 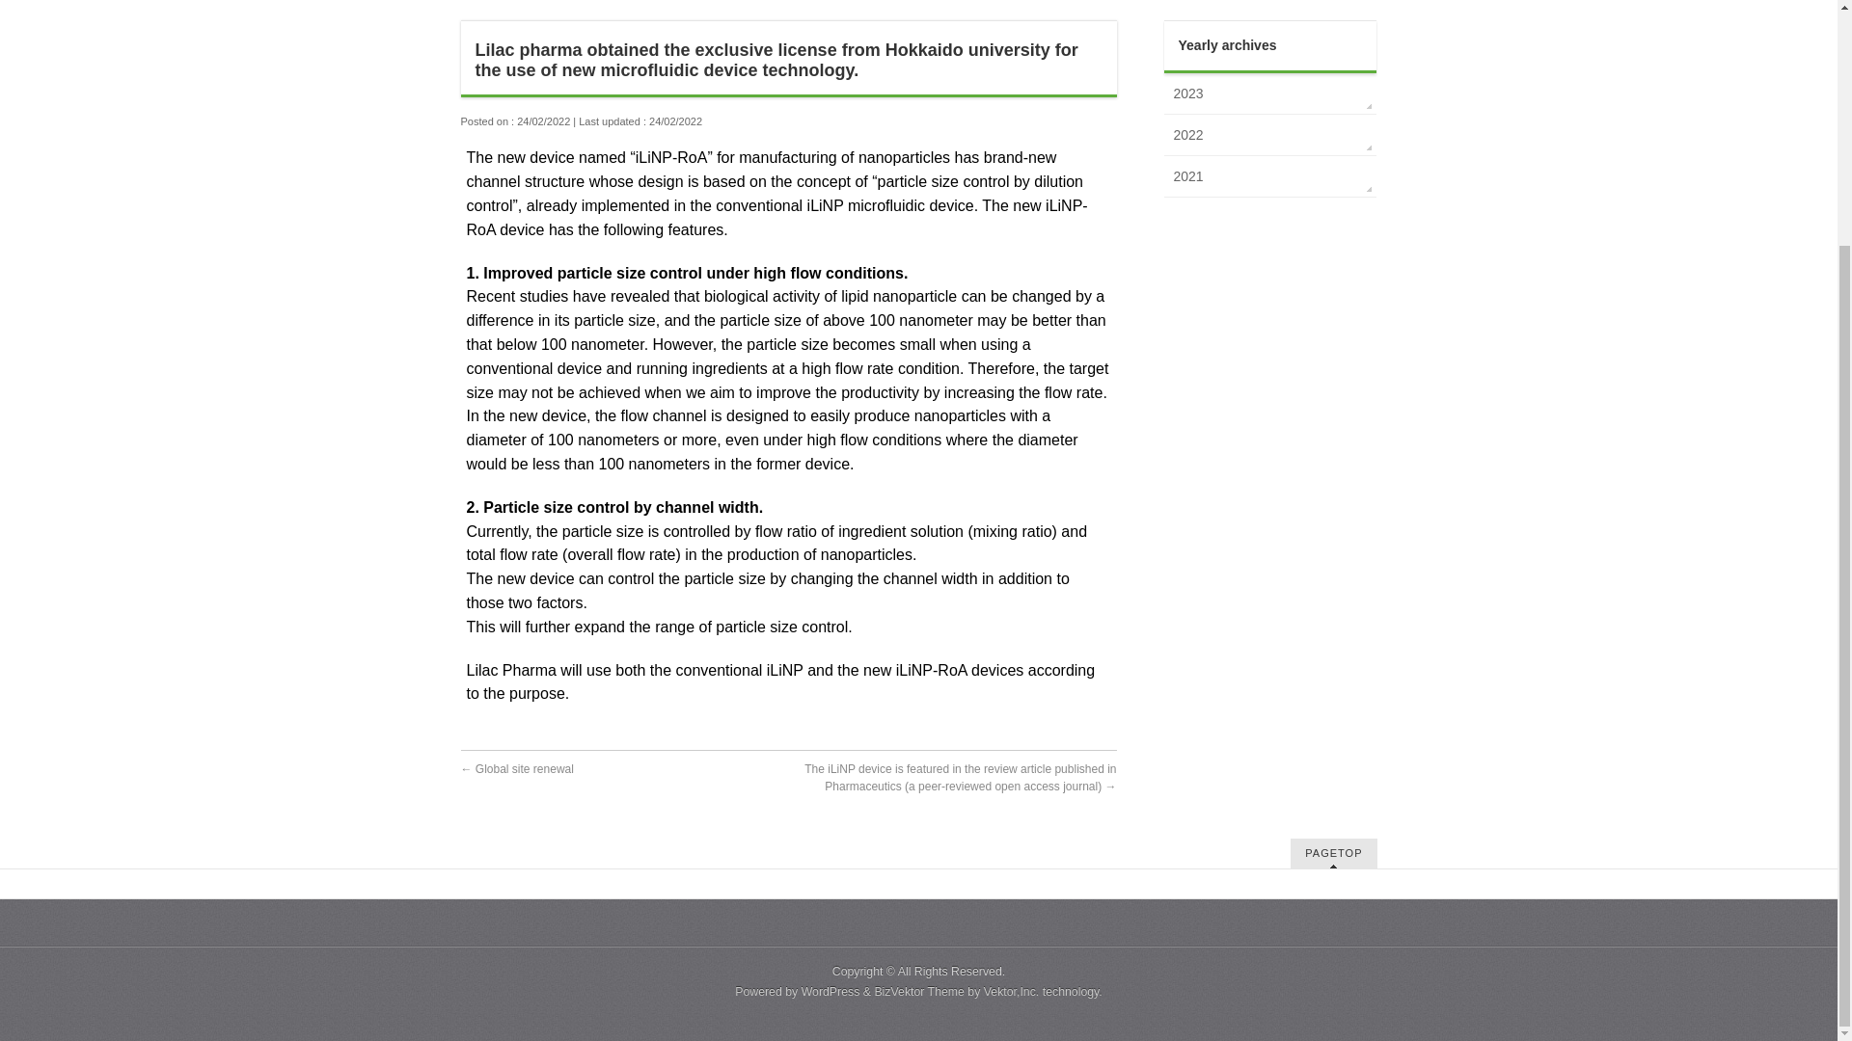 I want to click on 2023 , so click(x=1269, y=93).